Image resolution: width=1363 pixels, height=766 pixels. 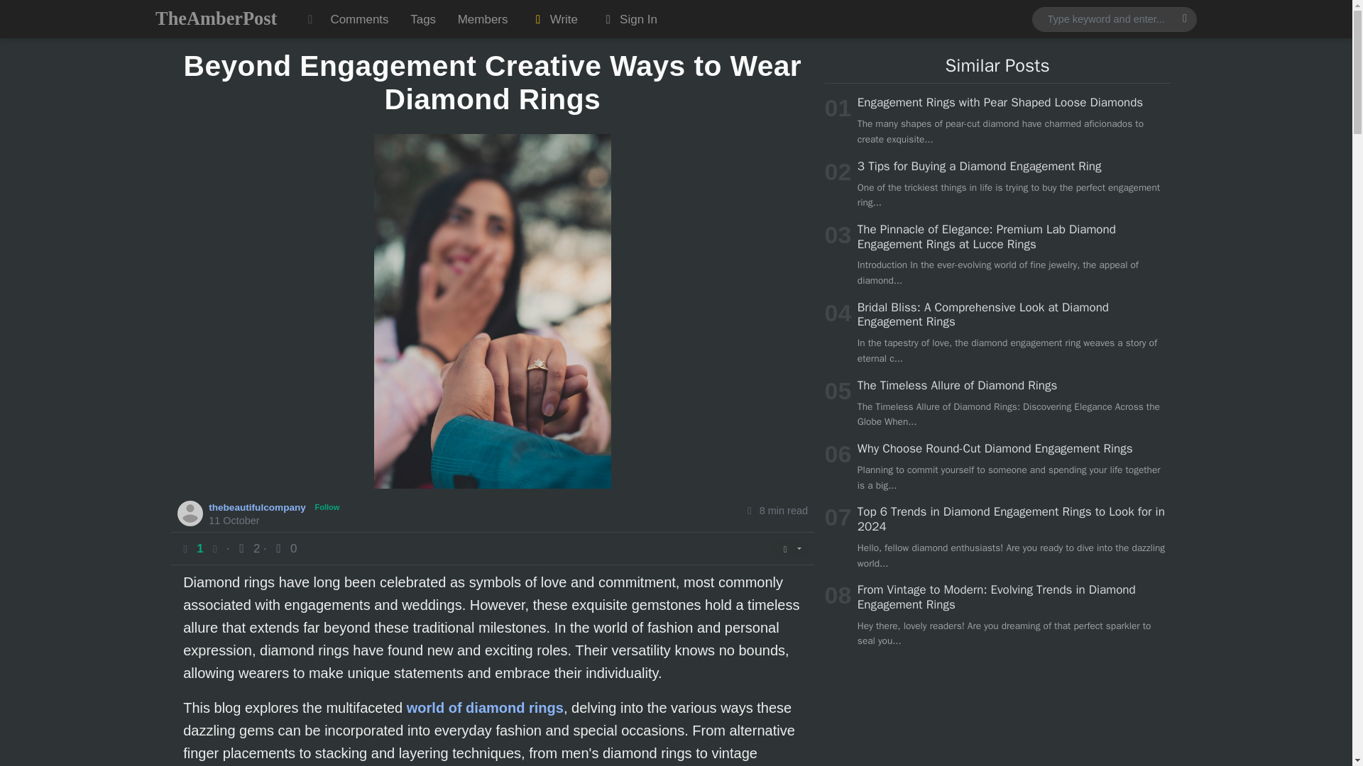 I want to click on Follow, so click(x=327, y=507).